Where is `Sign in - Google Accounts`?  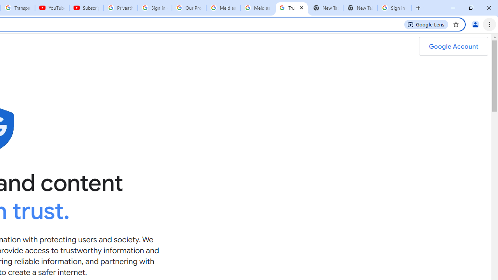
Sign in - Google Accounts is located at coordinates (395, 8).